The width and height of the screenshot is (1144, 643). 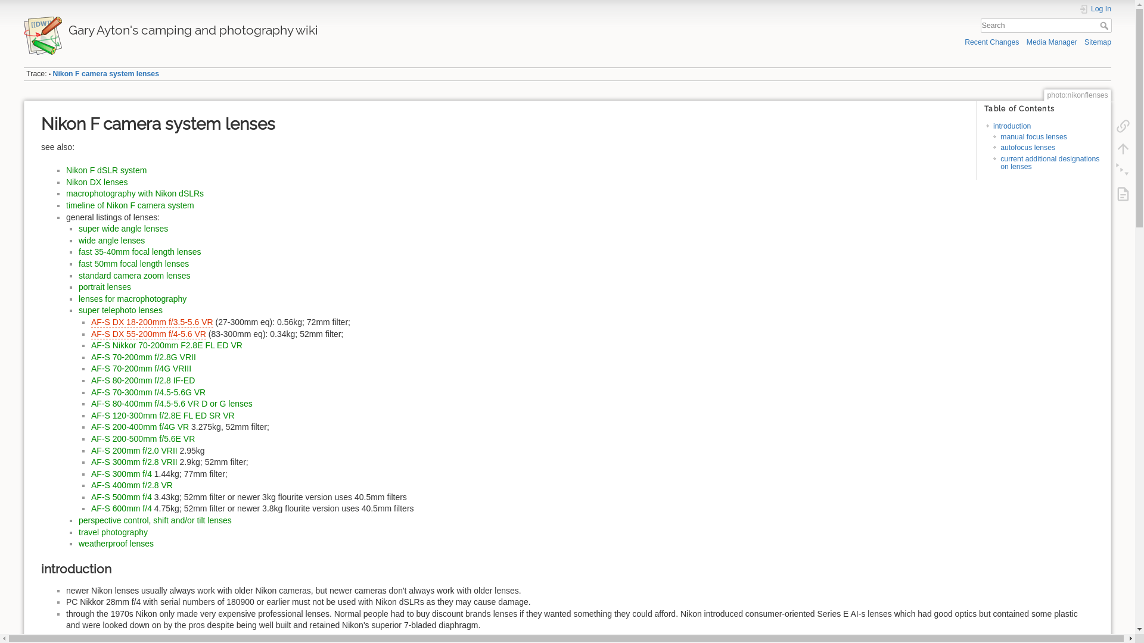 I want to click on Import, so click(x=1123, y=194).